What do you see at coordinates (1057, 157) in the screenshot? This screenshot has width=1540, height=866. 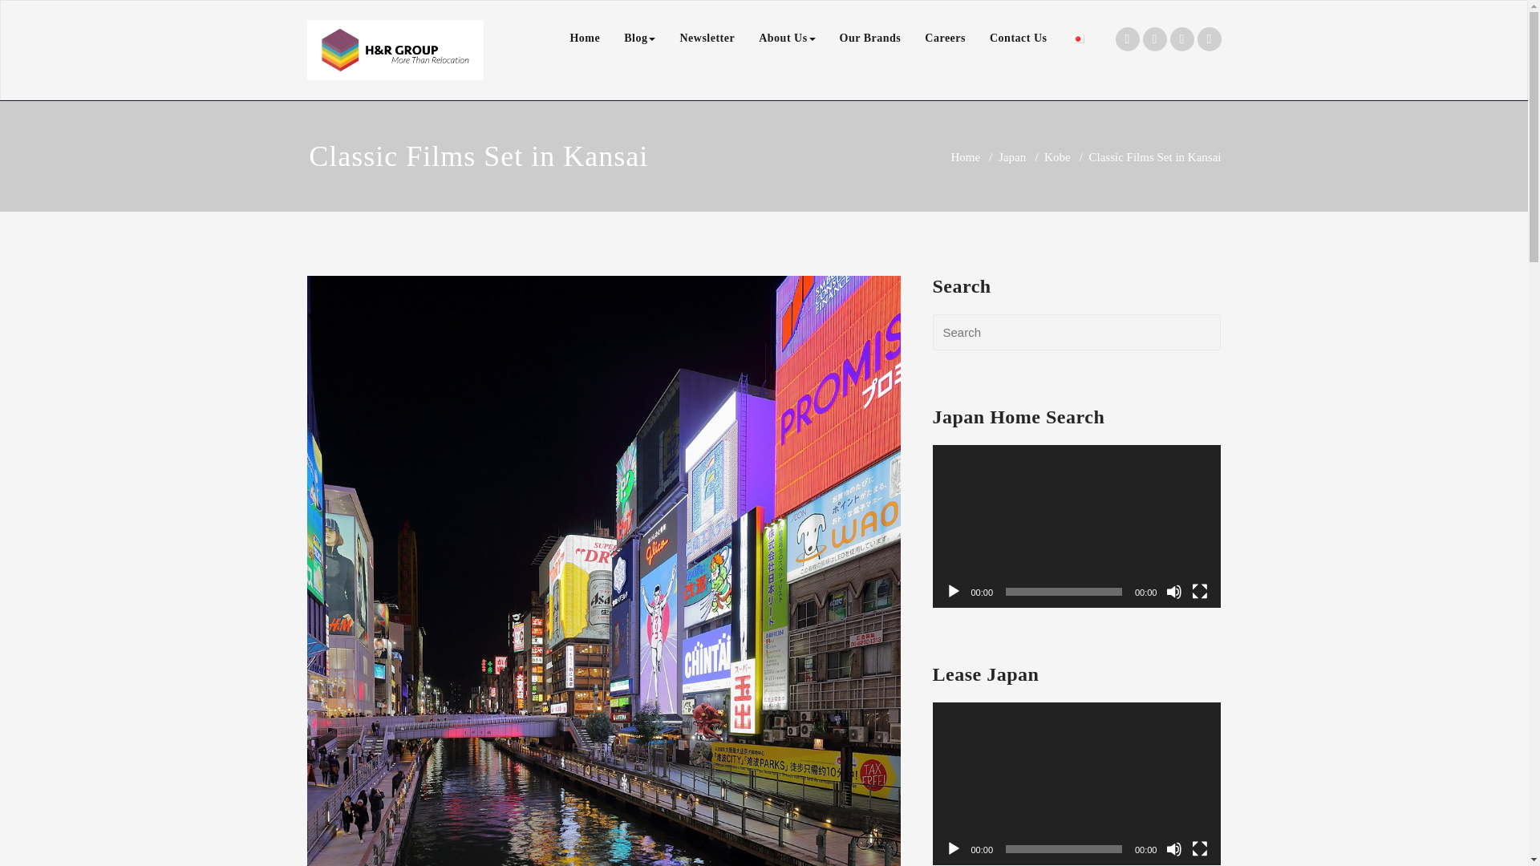 I see `Kobe` at bounding box center [1057, 157].